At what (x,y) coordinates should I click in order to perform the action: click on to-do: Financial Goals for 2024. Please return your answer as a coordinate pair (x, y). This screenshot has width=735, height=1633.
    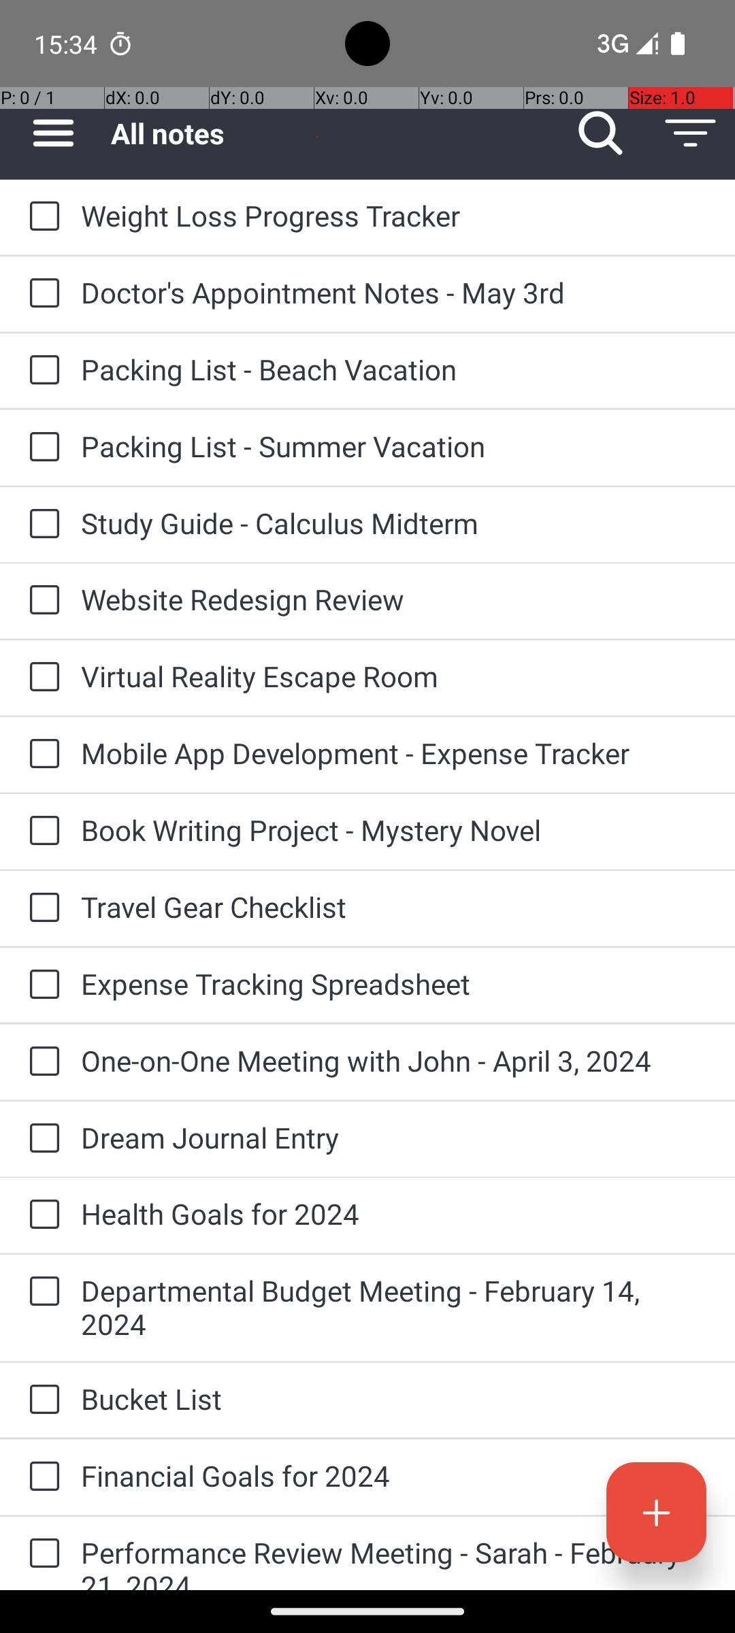
    Looking at the image, I should click on (41, 1478).